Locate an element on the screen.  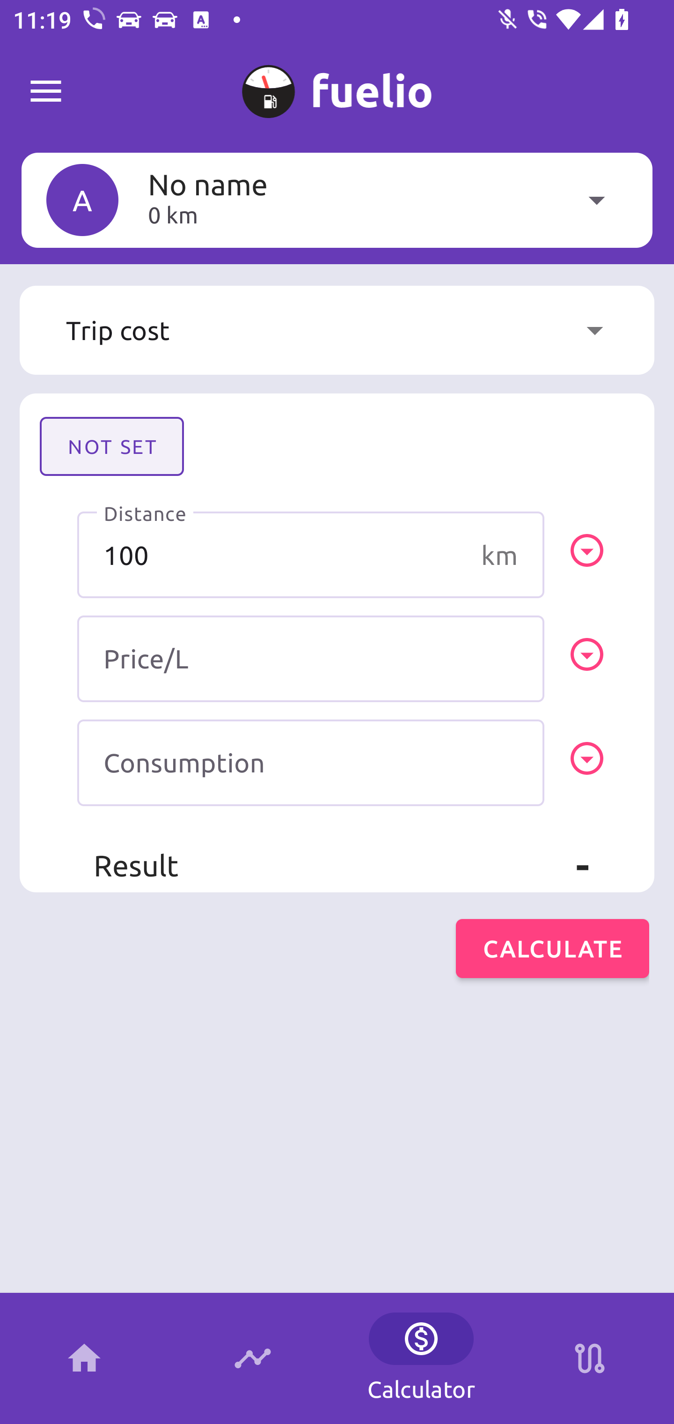
Home is located at coordinates (84, 1358).